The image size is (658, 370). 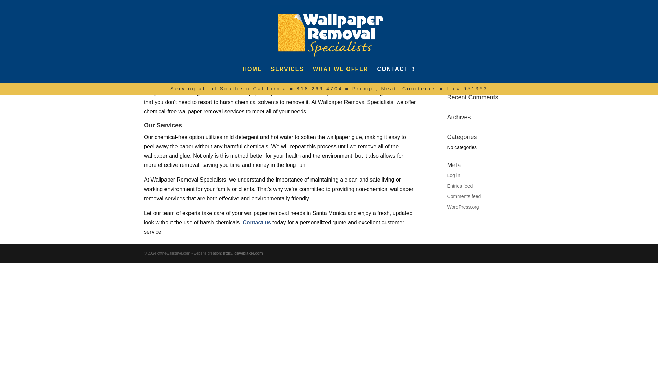 What do you see at coordinates (287, 75) in the screenshot?
I see `SERVICES` at bounding box center [287, 75].